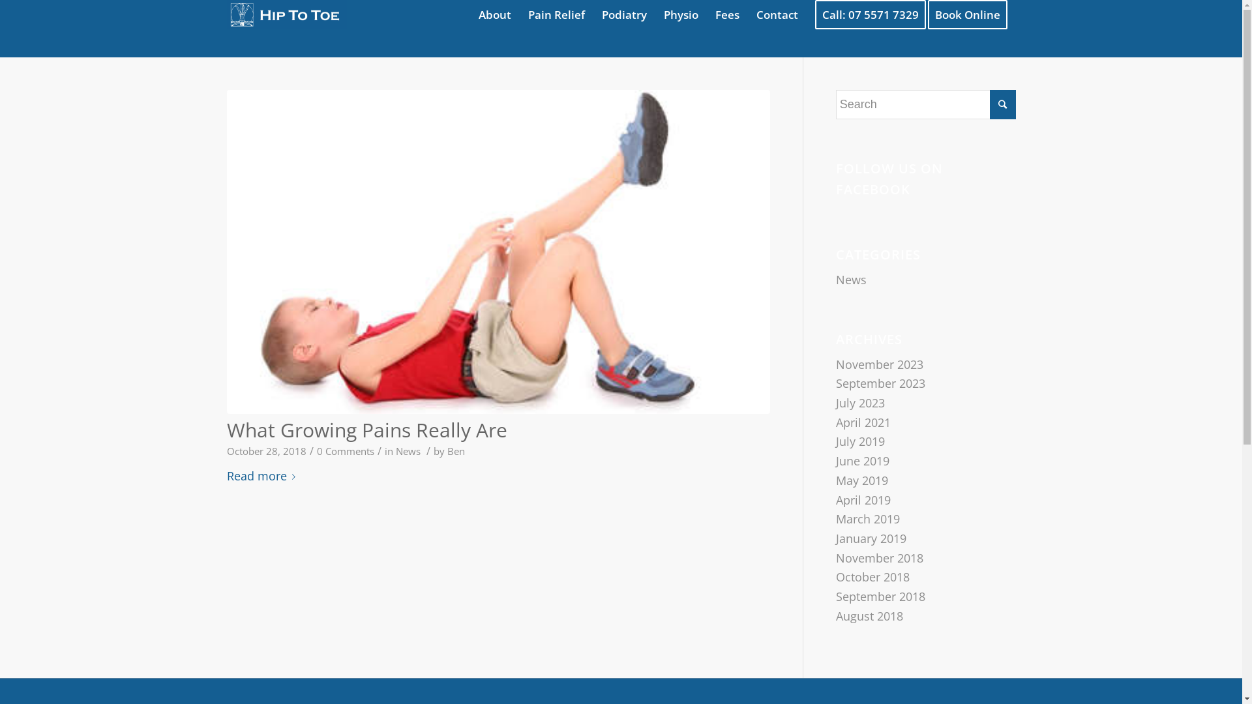  What do you see at coordinates (868, 519) in the screenshot?
I see `March 2019` at bounding box center [868, 519].